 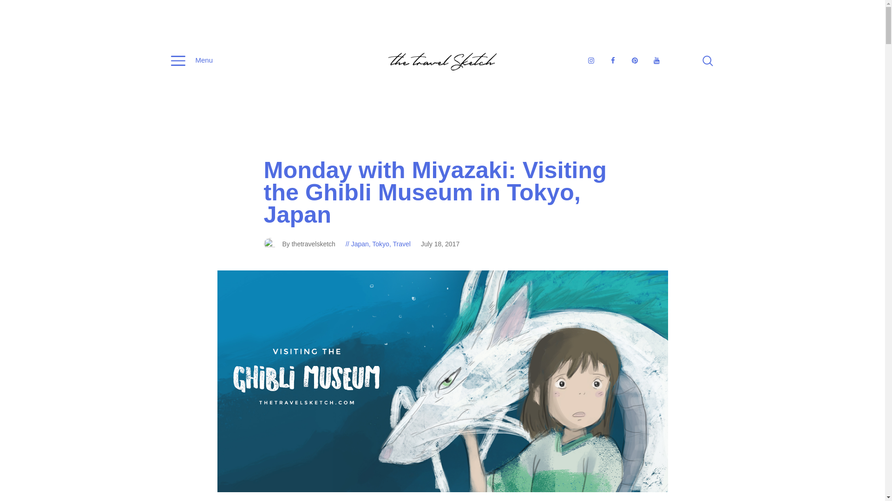 What do you see at coordinates (360, 244) in the screenshot?
I see `Japan` at bounding box center [360, 244].